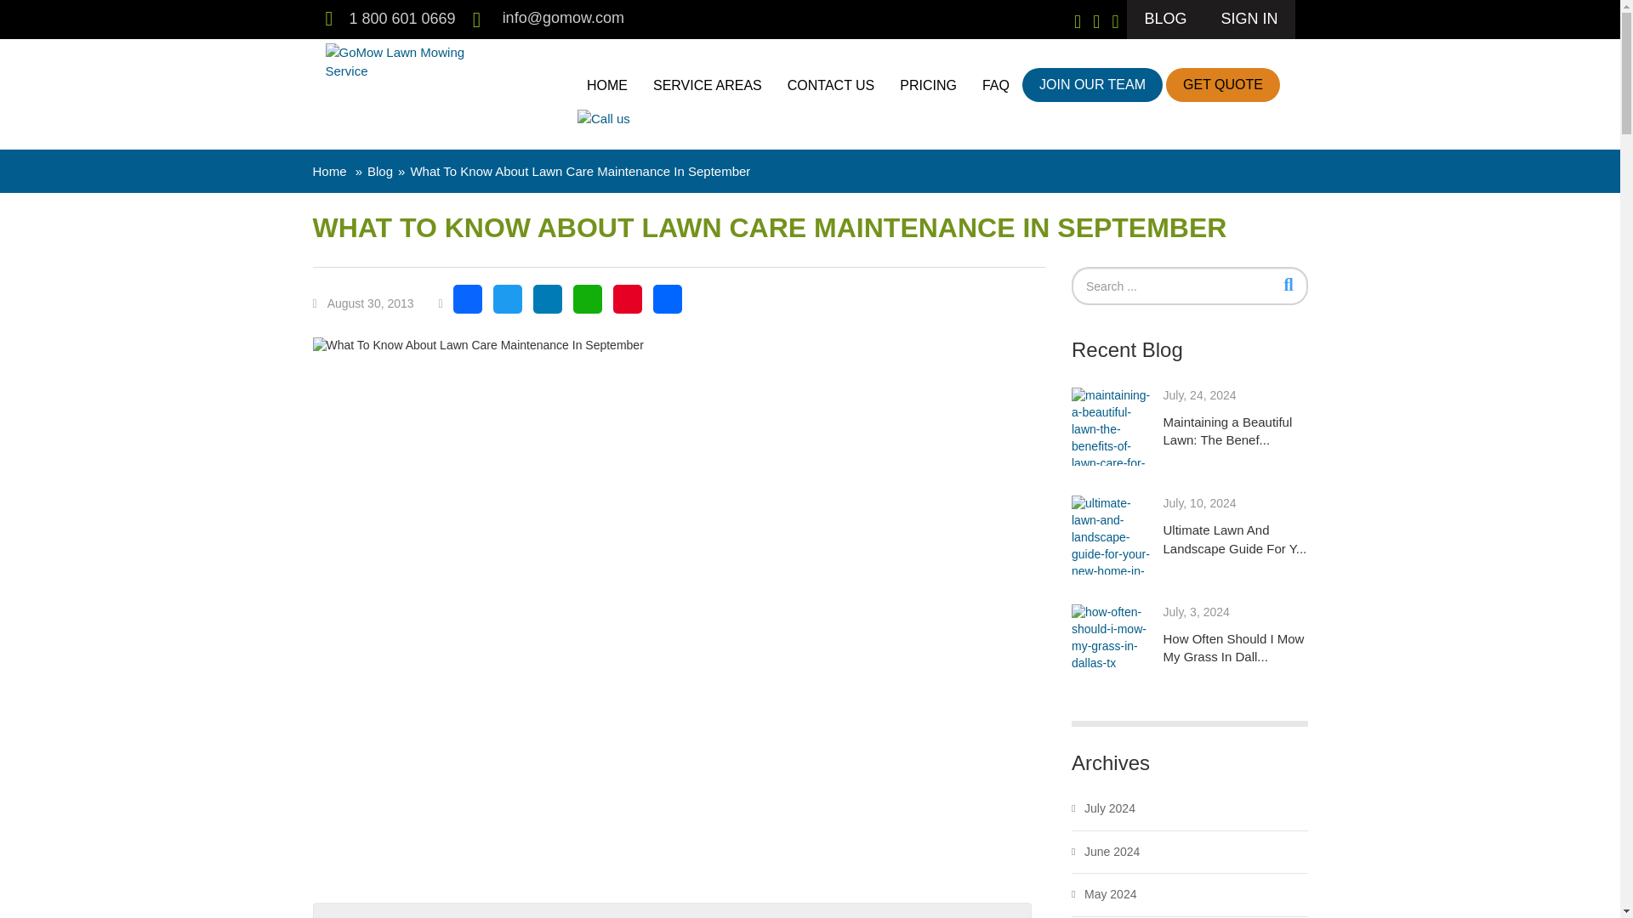 This screenshot has width=1633, height=918. I want to click on Share, so click(673, 304).